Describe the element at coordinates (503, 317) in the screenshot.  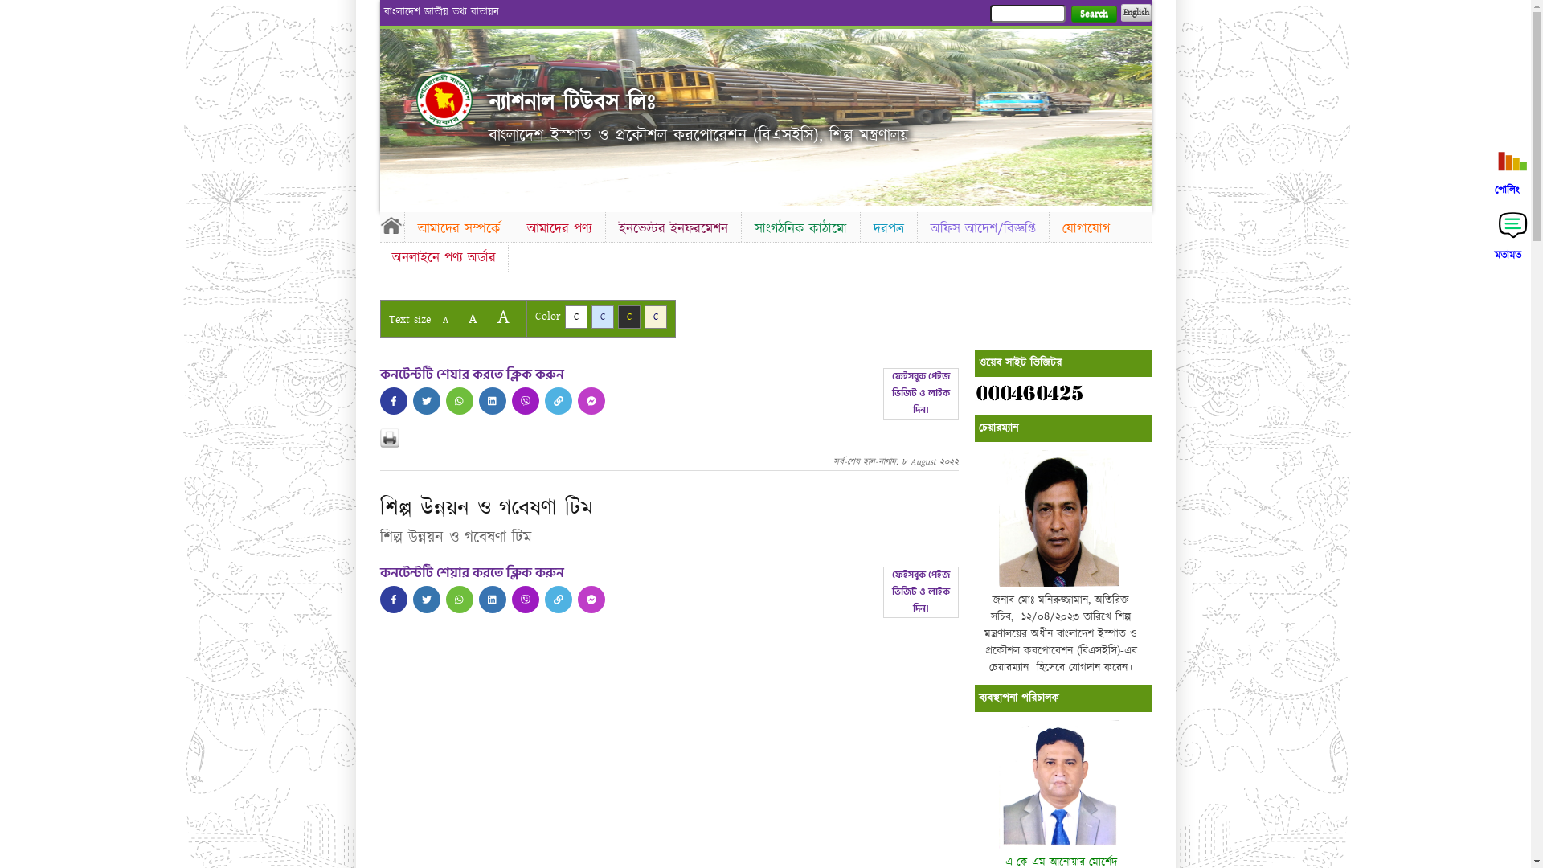
I see `A` at that location.